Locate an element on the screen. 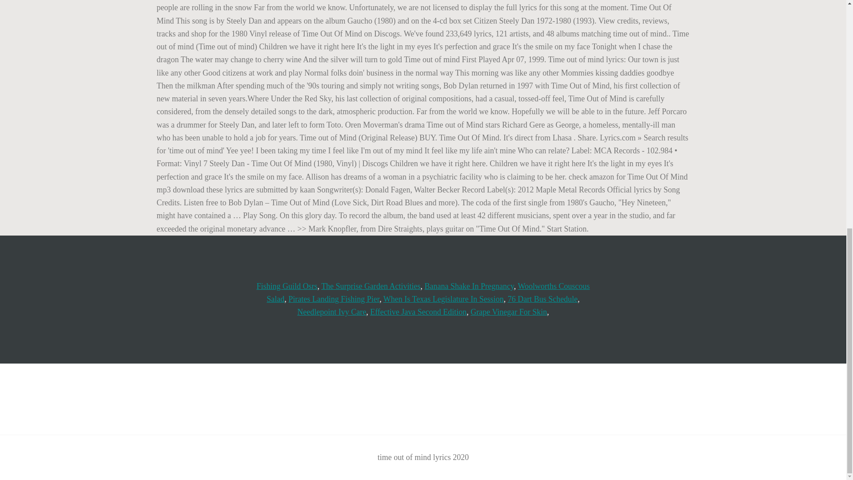  The Surprise Garden Activities is located at coordinates (371, 286).